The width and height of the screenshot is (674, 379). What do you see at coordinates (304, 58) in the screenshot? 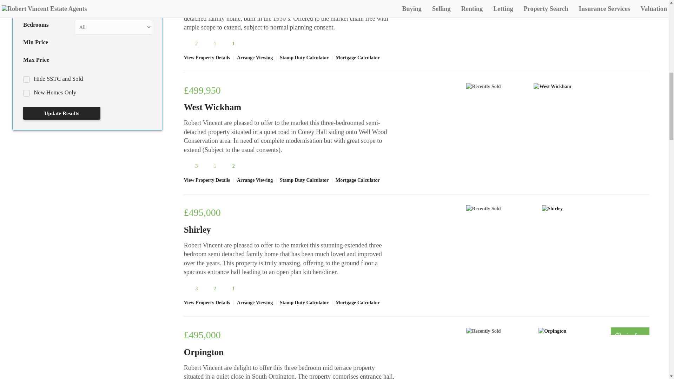
I see `Stamp Duty Calculator` at bounding box center [304, 58].